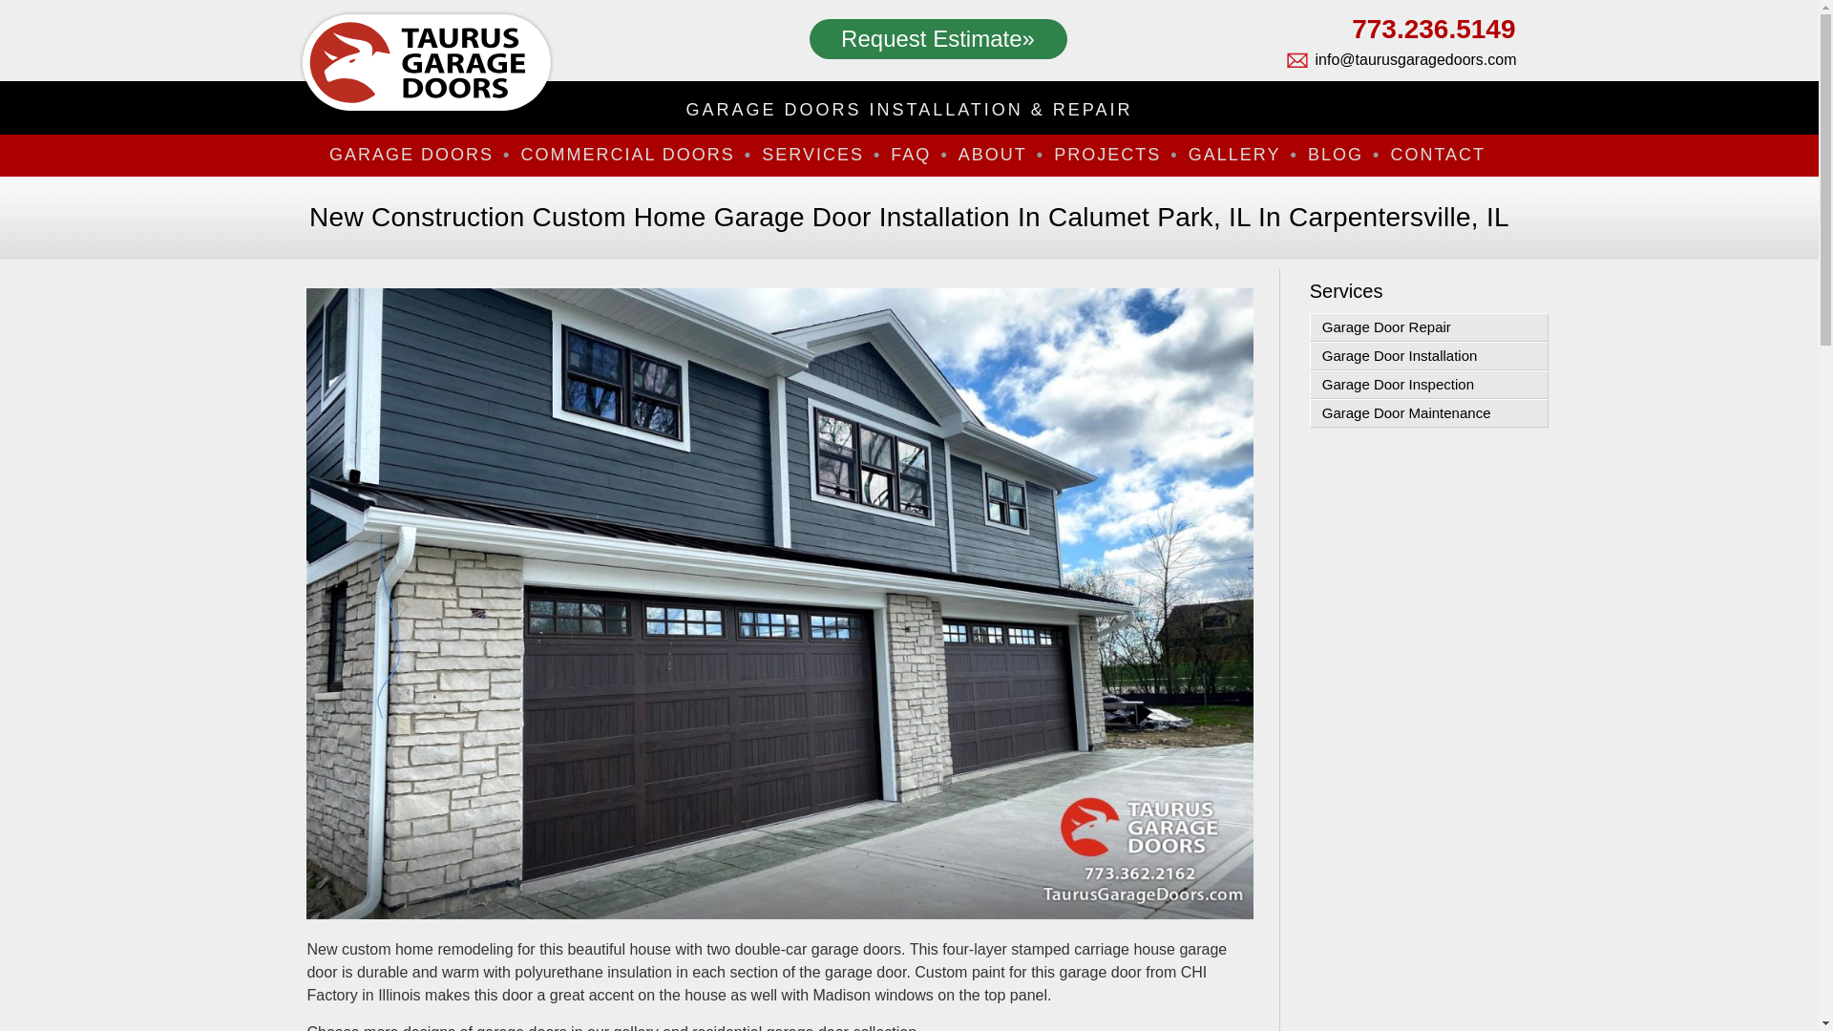  Describe the element at coordinates (1440, 155) in the screenshot. I see `CONTACT` at that location.